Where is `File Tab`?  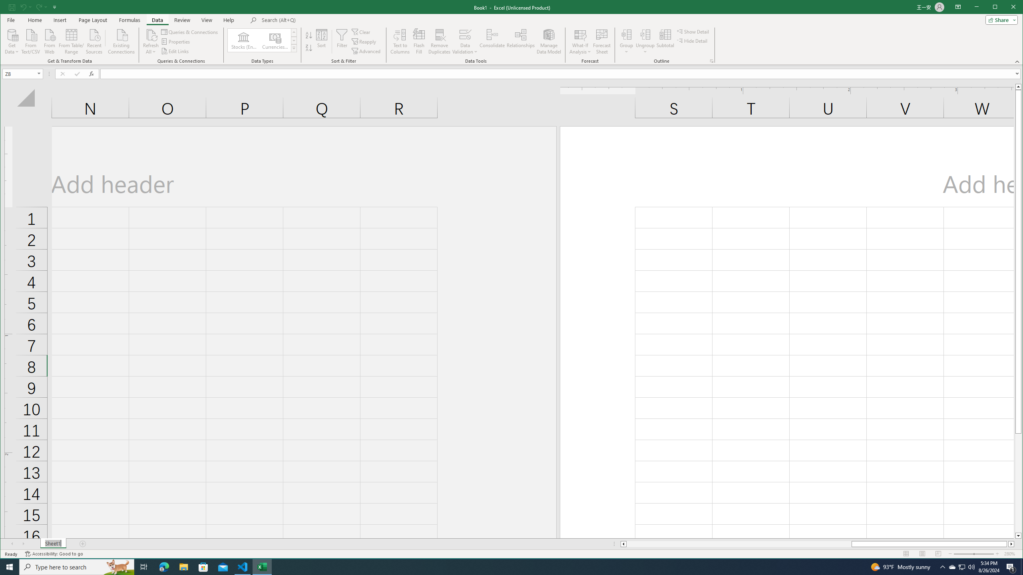
File Tab is located at coordinates (10, 20).